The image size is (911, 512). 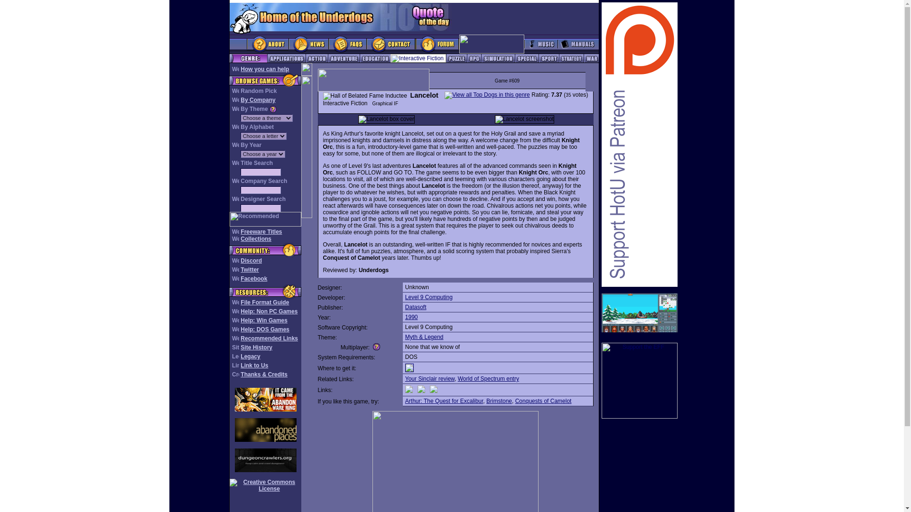 What do you see at coordinates (254, 365) in the screenshot?
I see `Link to Us` at bounding box center [254, 365].